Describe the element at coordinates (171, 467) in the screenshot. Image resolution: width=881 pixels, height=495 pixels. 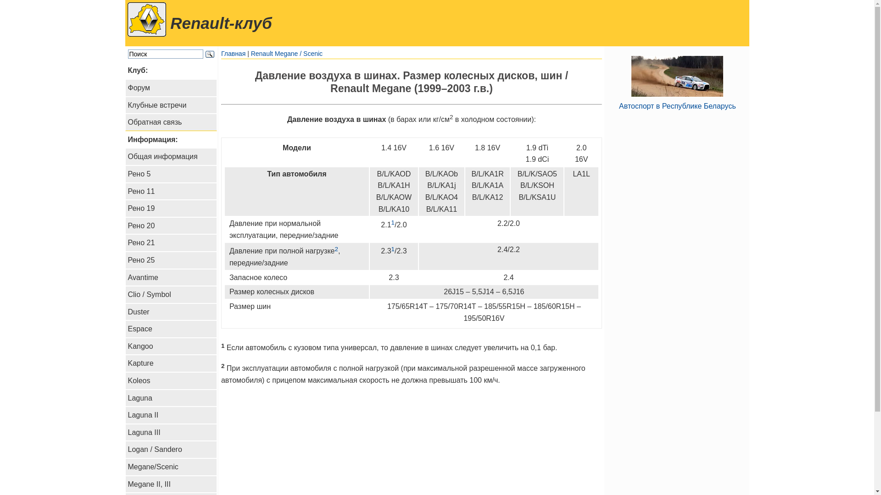
I see `Megane/Scenic` at that location.